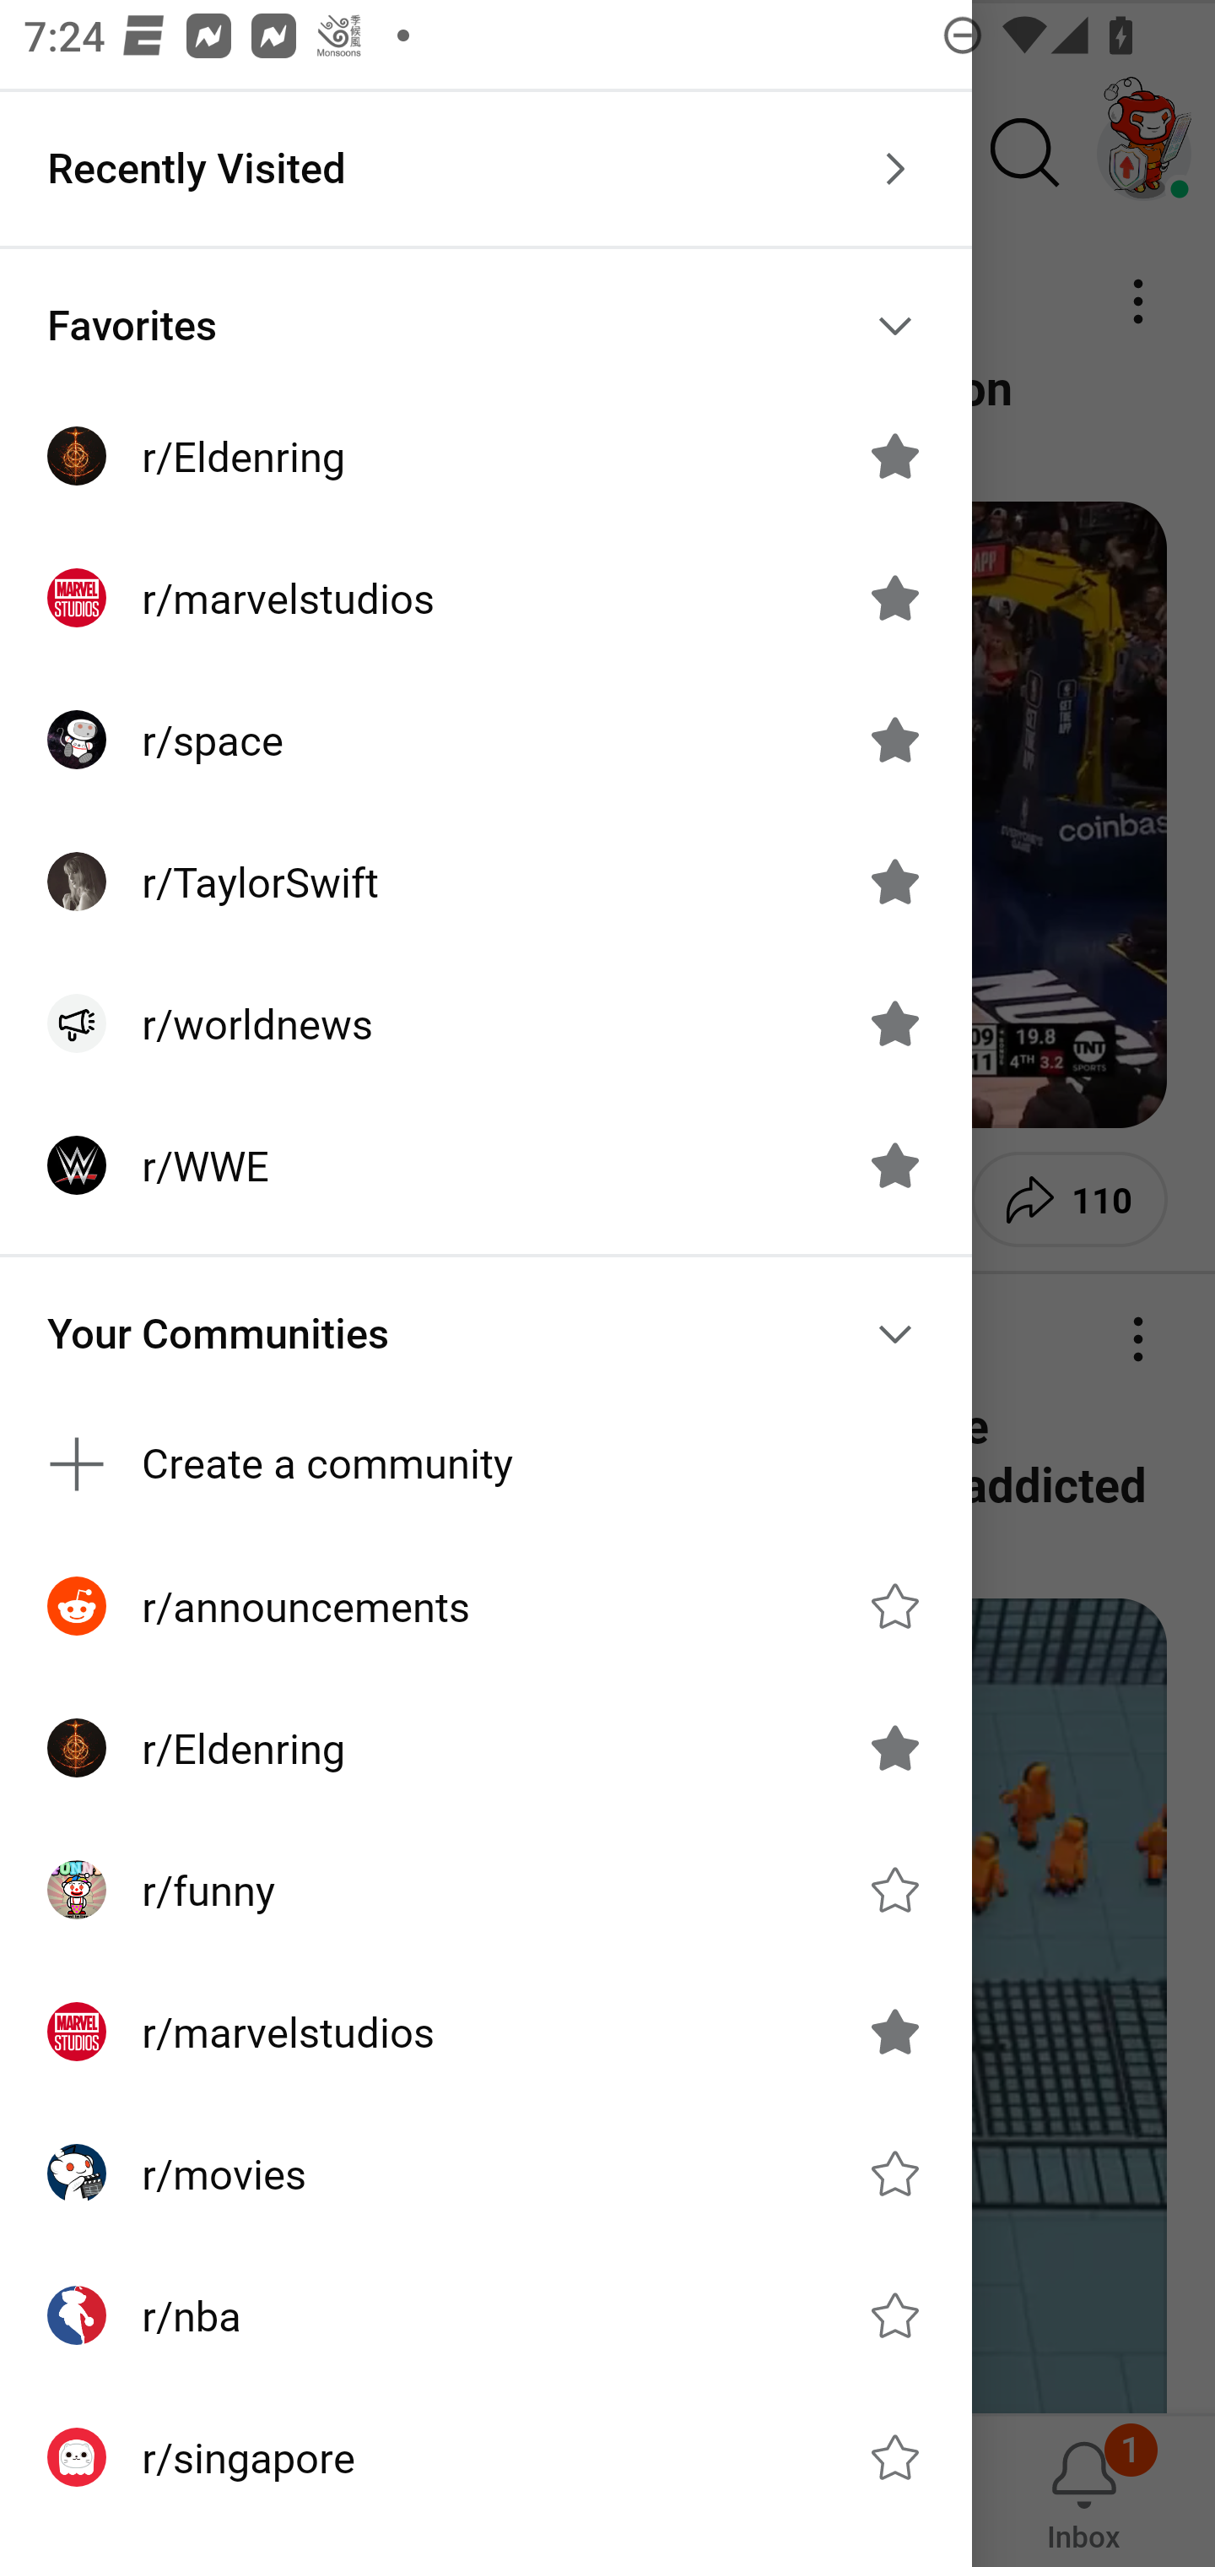 The image size is (1215, 2567). What do you see at coordinates (486, 1023) in the screenshot?
I see `r/worldnews Unfavorite r/worldnews` at bounding box center [486, 1023].